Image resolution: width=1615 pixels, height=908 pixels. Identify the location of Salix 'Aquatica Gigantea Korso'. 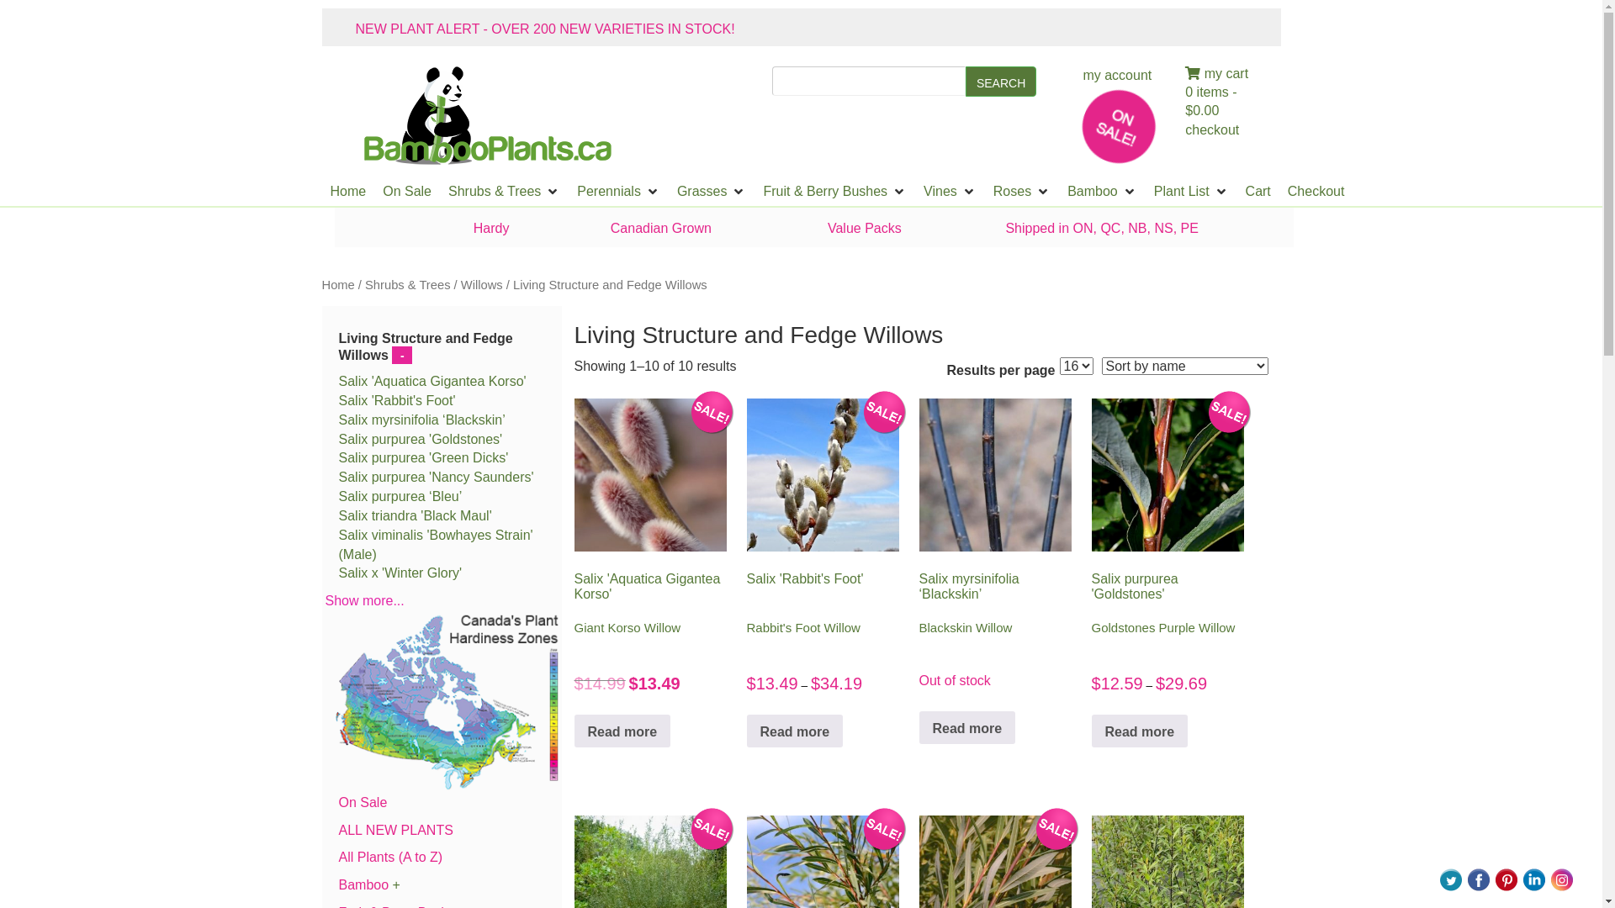
(1109, 114).